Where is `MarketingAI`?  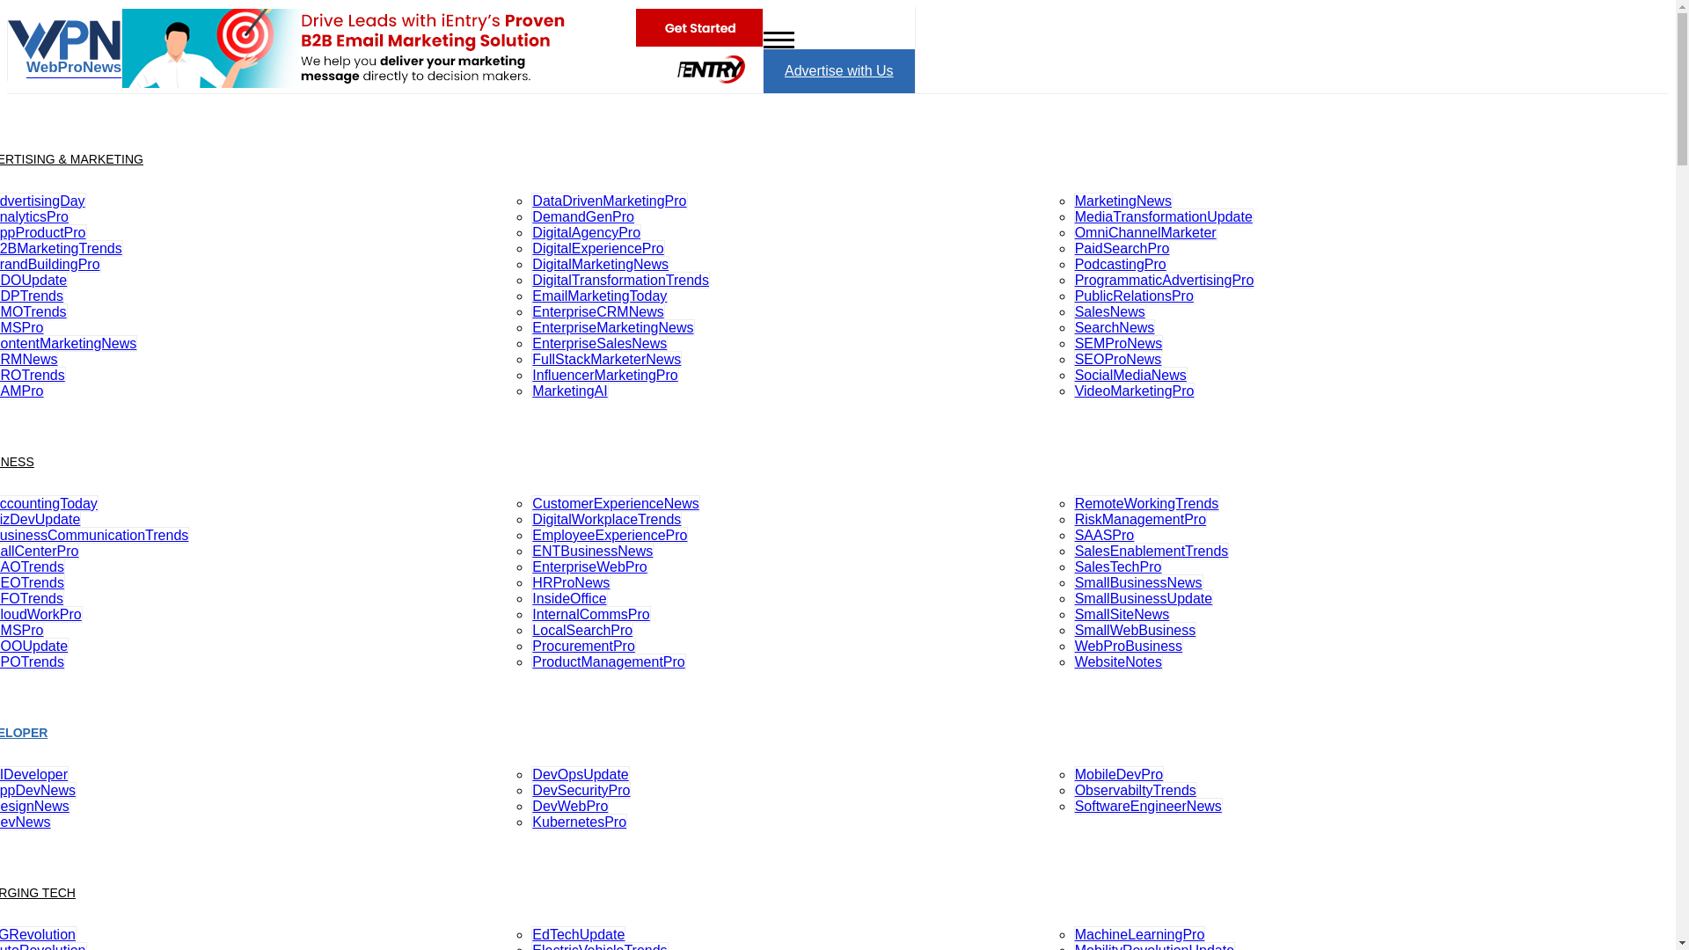
MarketingAI is located at coordinates (570, 391).